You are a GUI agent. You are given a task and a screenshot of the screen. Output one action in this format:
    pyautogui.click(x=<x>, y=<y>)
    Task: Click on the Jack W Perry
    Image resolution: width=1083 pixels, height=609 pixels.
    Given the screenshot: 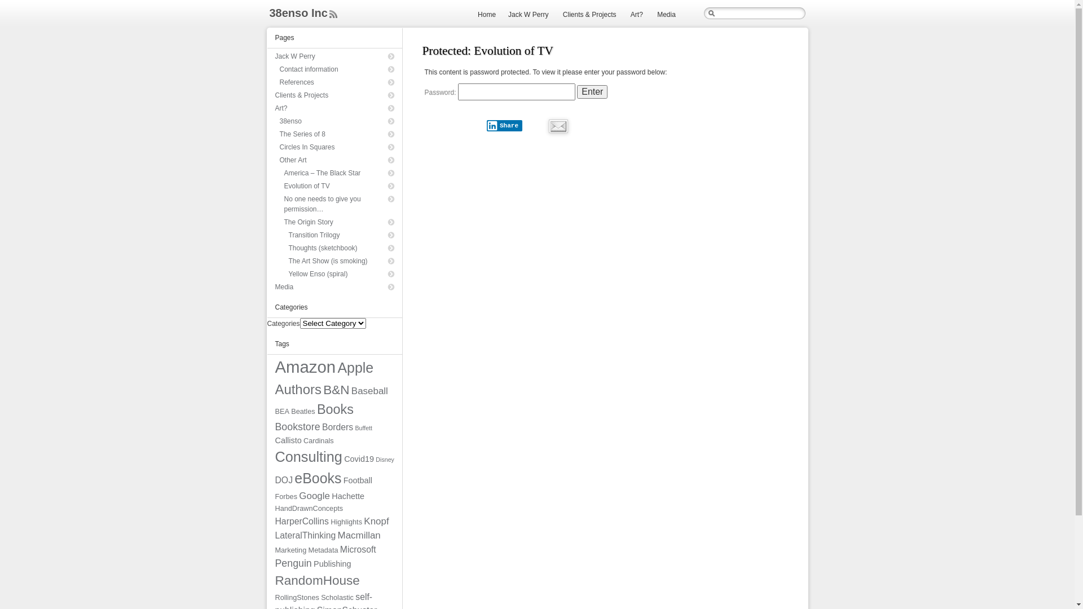 What is the action you would take?
    pyautogui.click(x=335, y=56)
    